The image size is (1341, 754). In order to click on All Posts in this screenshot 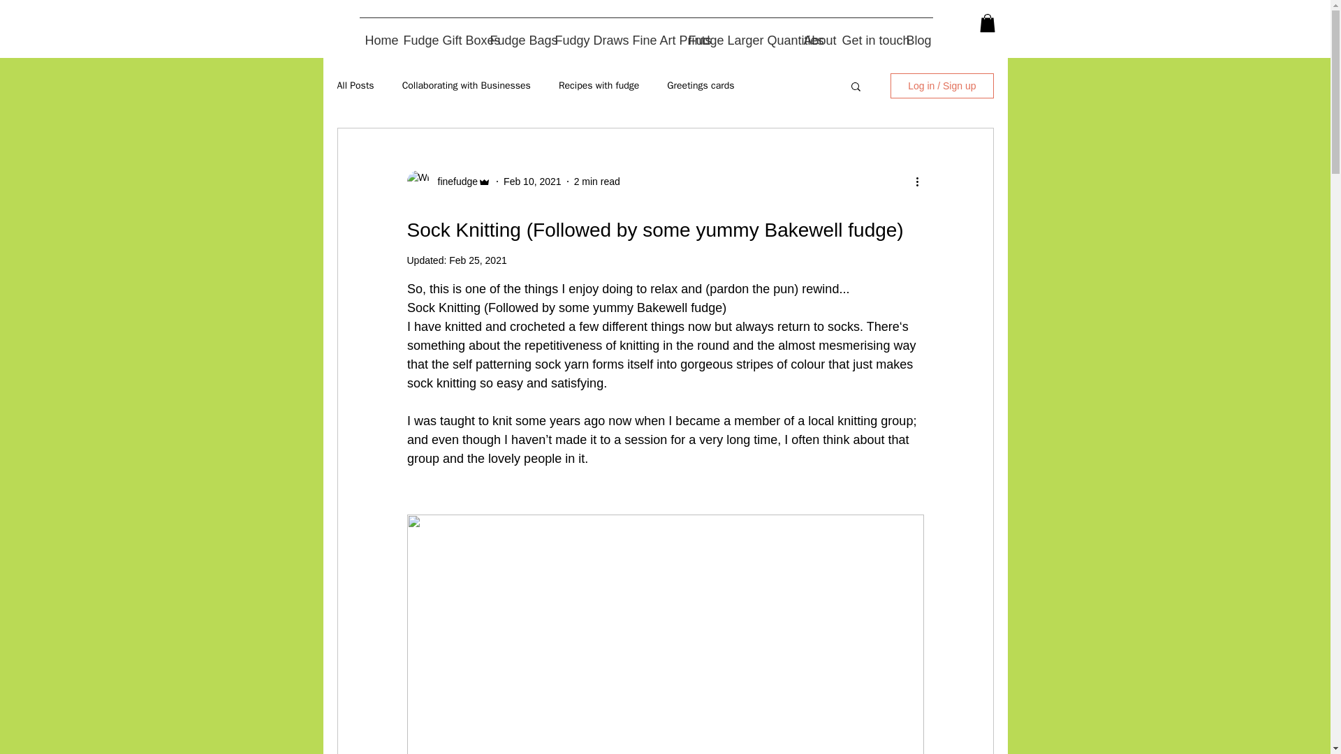, I will do `click(355, 85)`.